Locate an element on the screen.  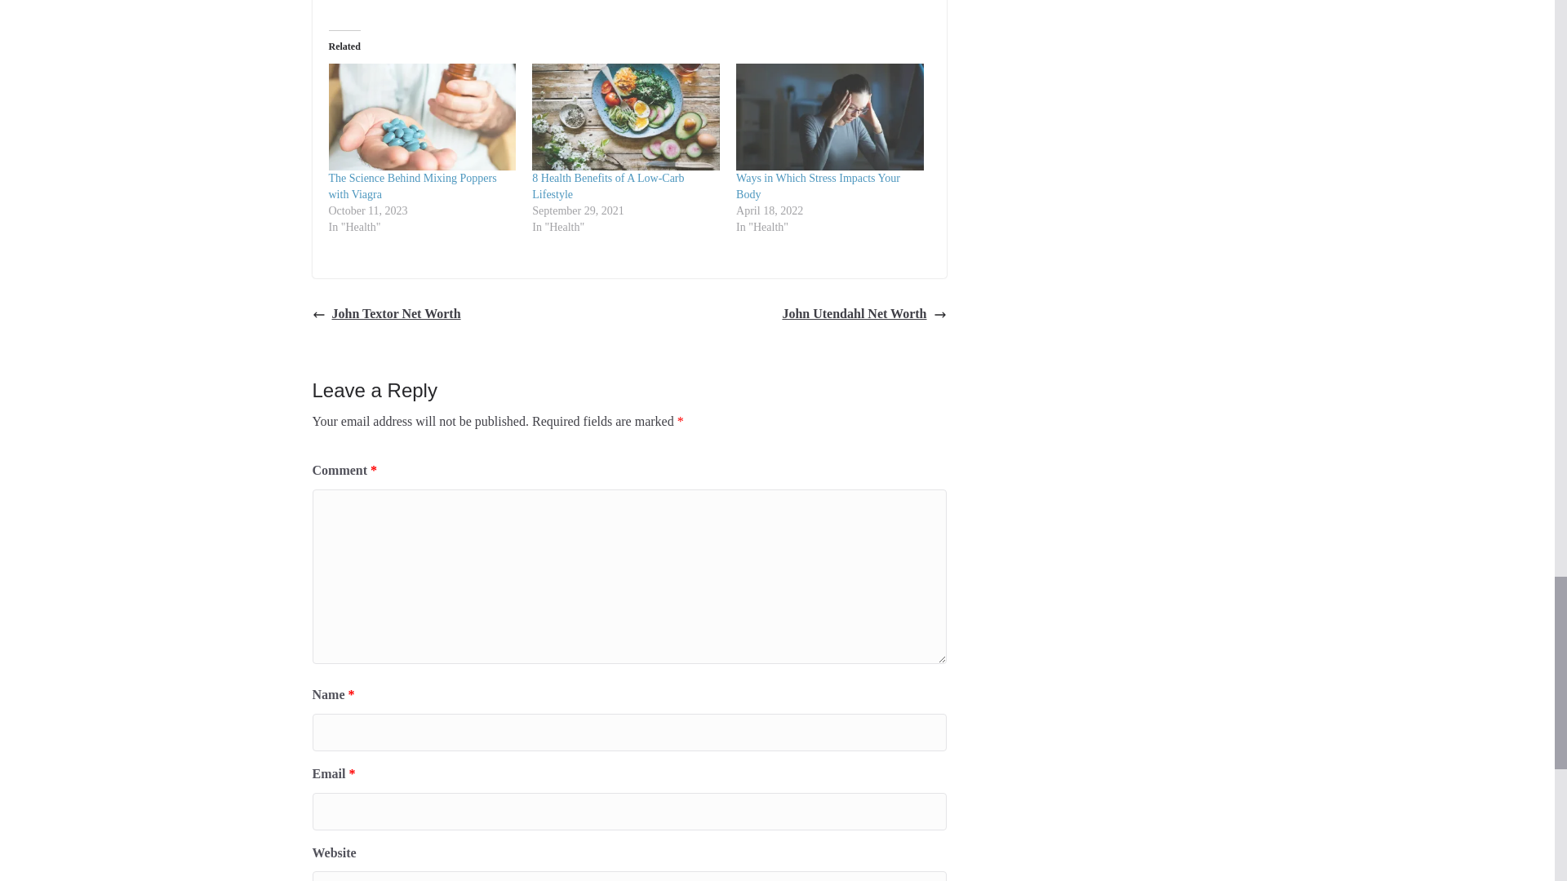
John Textor Net Worth is located at coordinates (386, 314).